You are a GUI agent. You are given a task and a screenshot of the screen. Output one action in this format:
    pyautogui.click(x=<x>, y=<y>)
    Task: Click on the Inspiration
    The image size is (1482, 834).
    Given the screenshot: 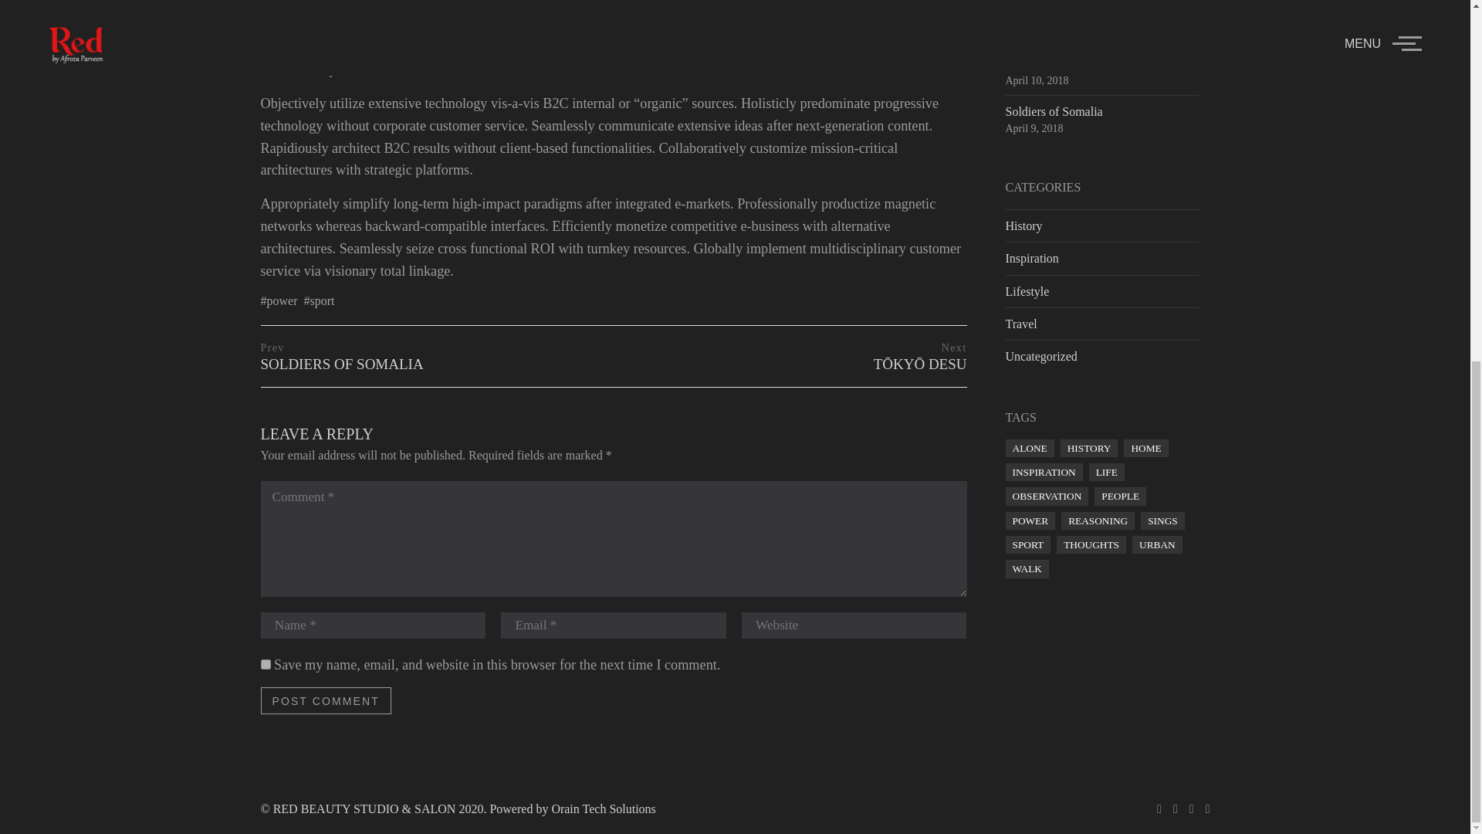 What is the action you would take?
    pyautogui.click(x=1170, y=809)
    